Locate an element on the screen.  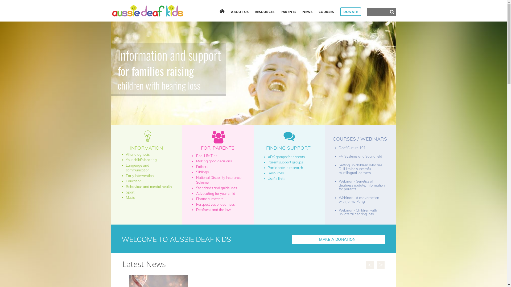
Participate in research is located at coordinates (285, 168).